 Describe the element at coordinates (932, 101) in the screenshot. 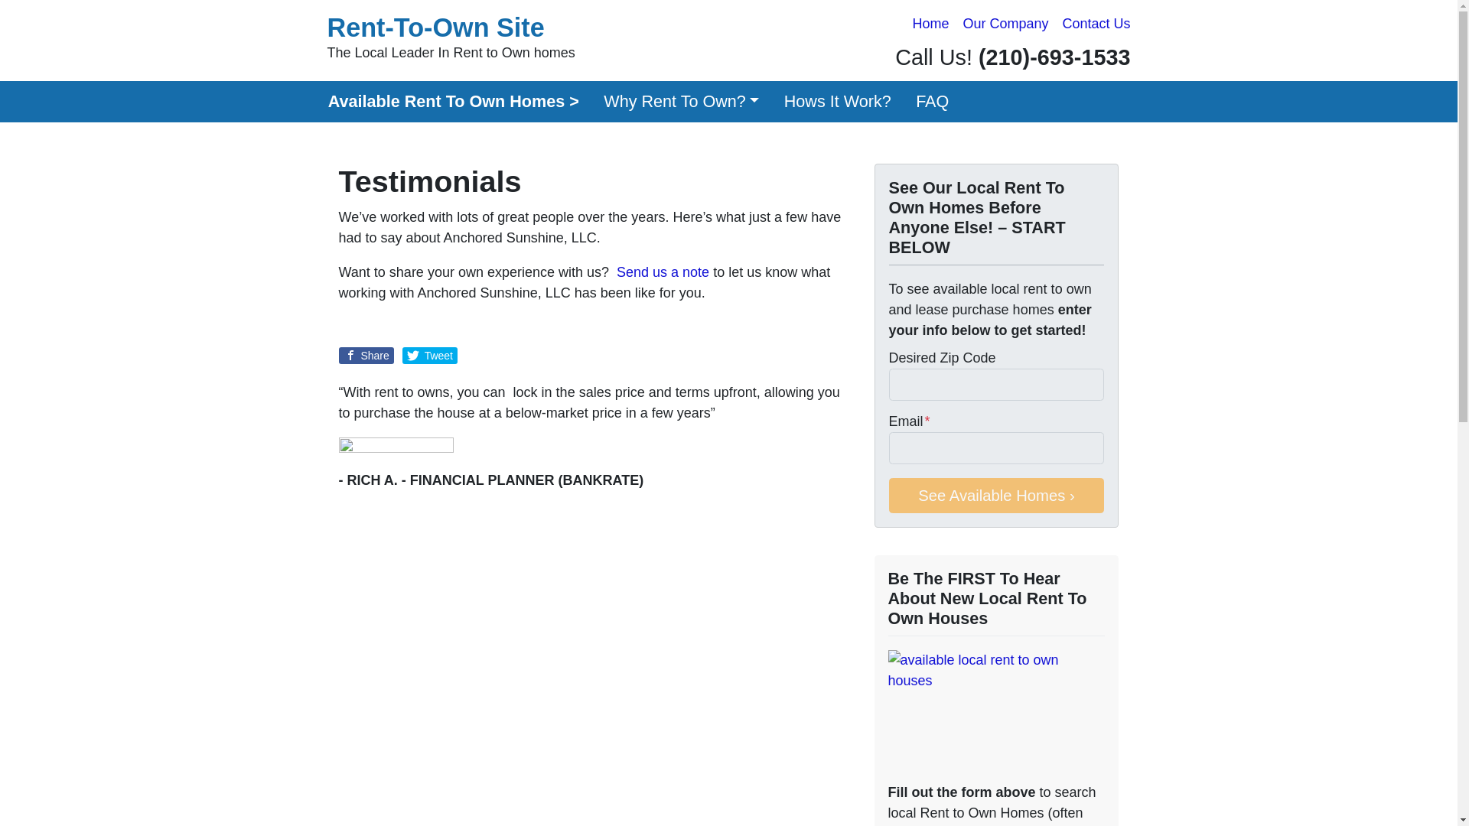

I see `FAQ` at that location.